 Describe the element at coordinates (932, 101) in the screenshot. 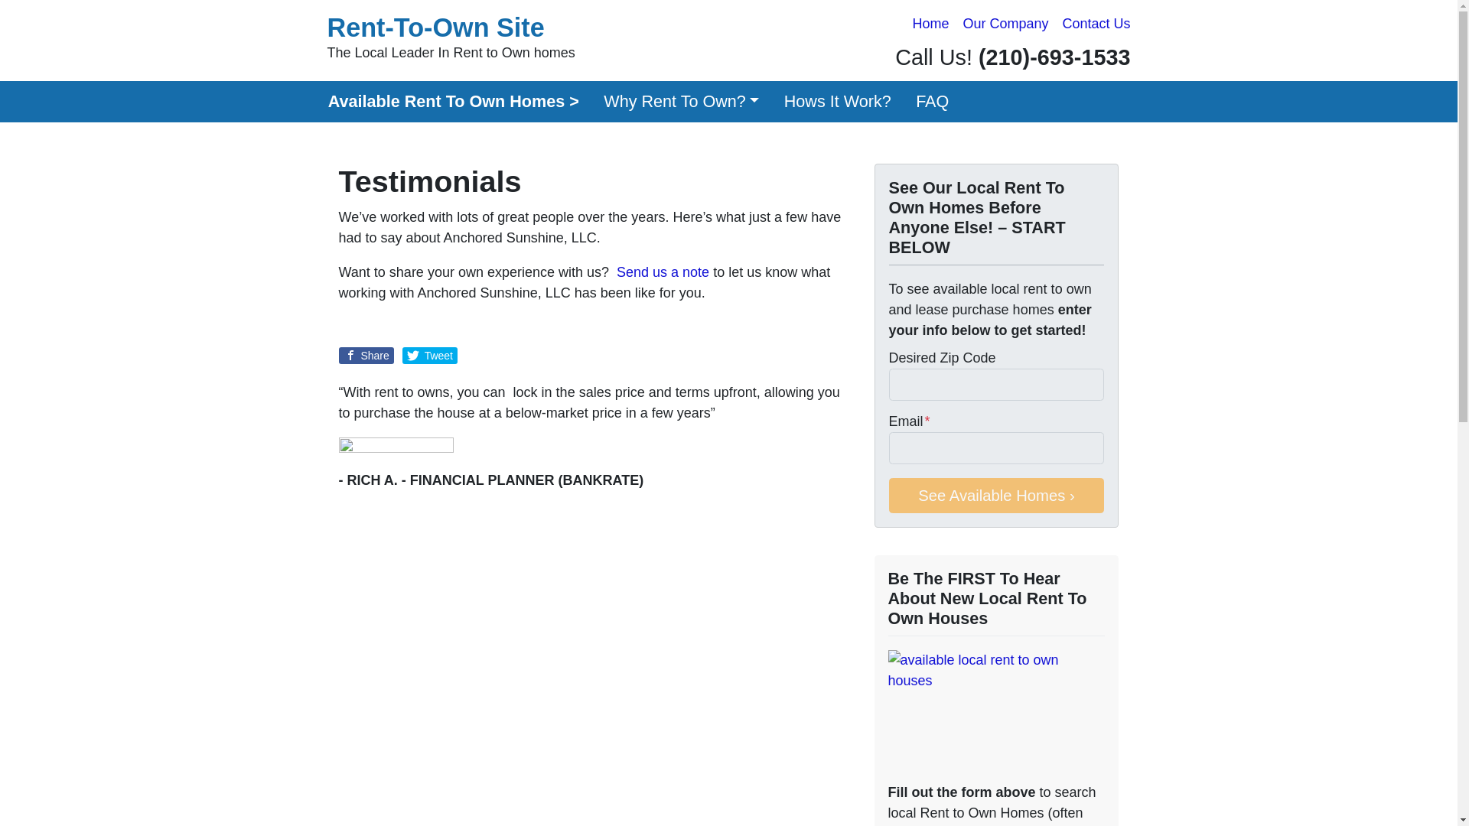

I see `FAQ` at that location.